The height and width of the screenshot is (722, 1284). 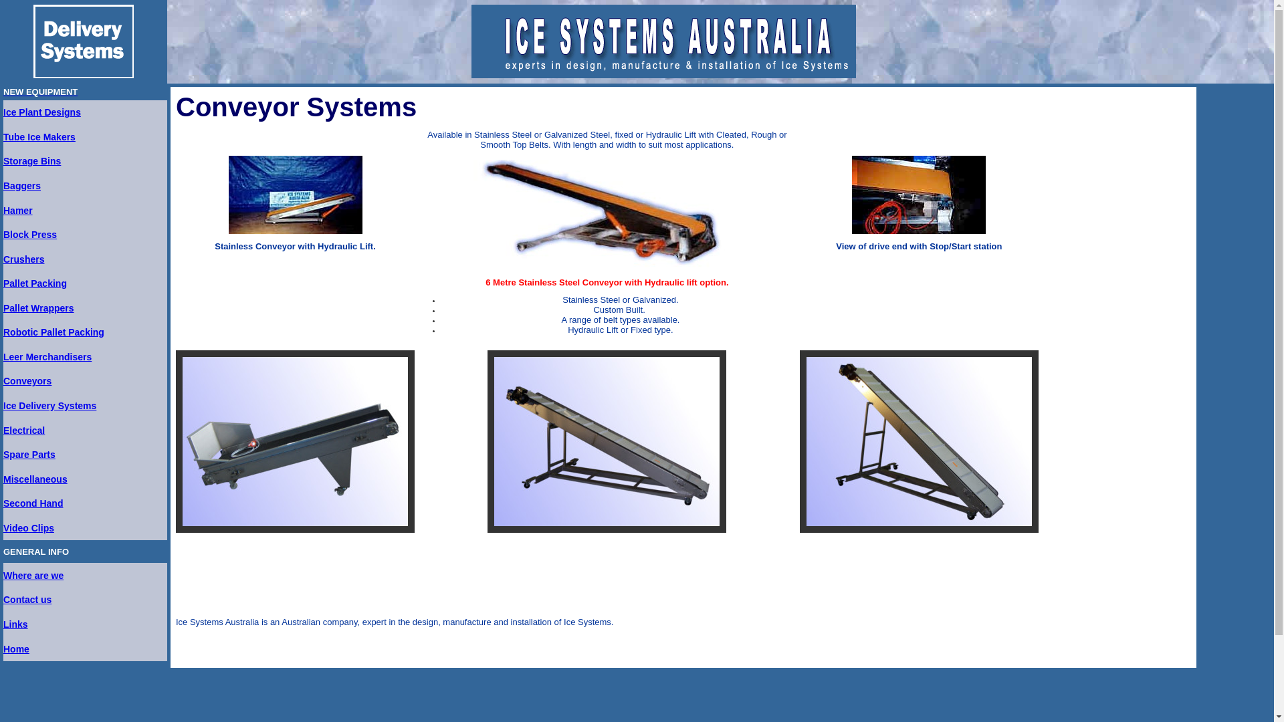 I want to click on Ice Delivery Systems, so click(x=49, y=406).